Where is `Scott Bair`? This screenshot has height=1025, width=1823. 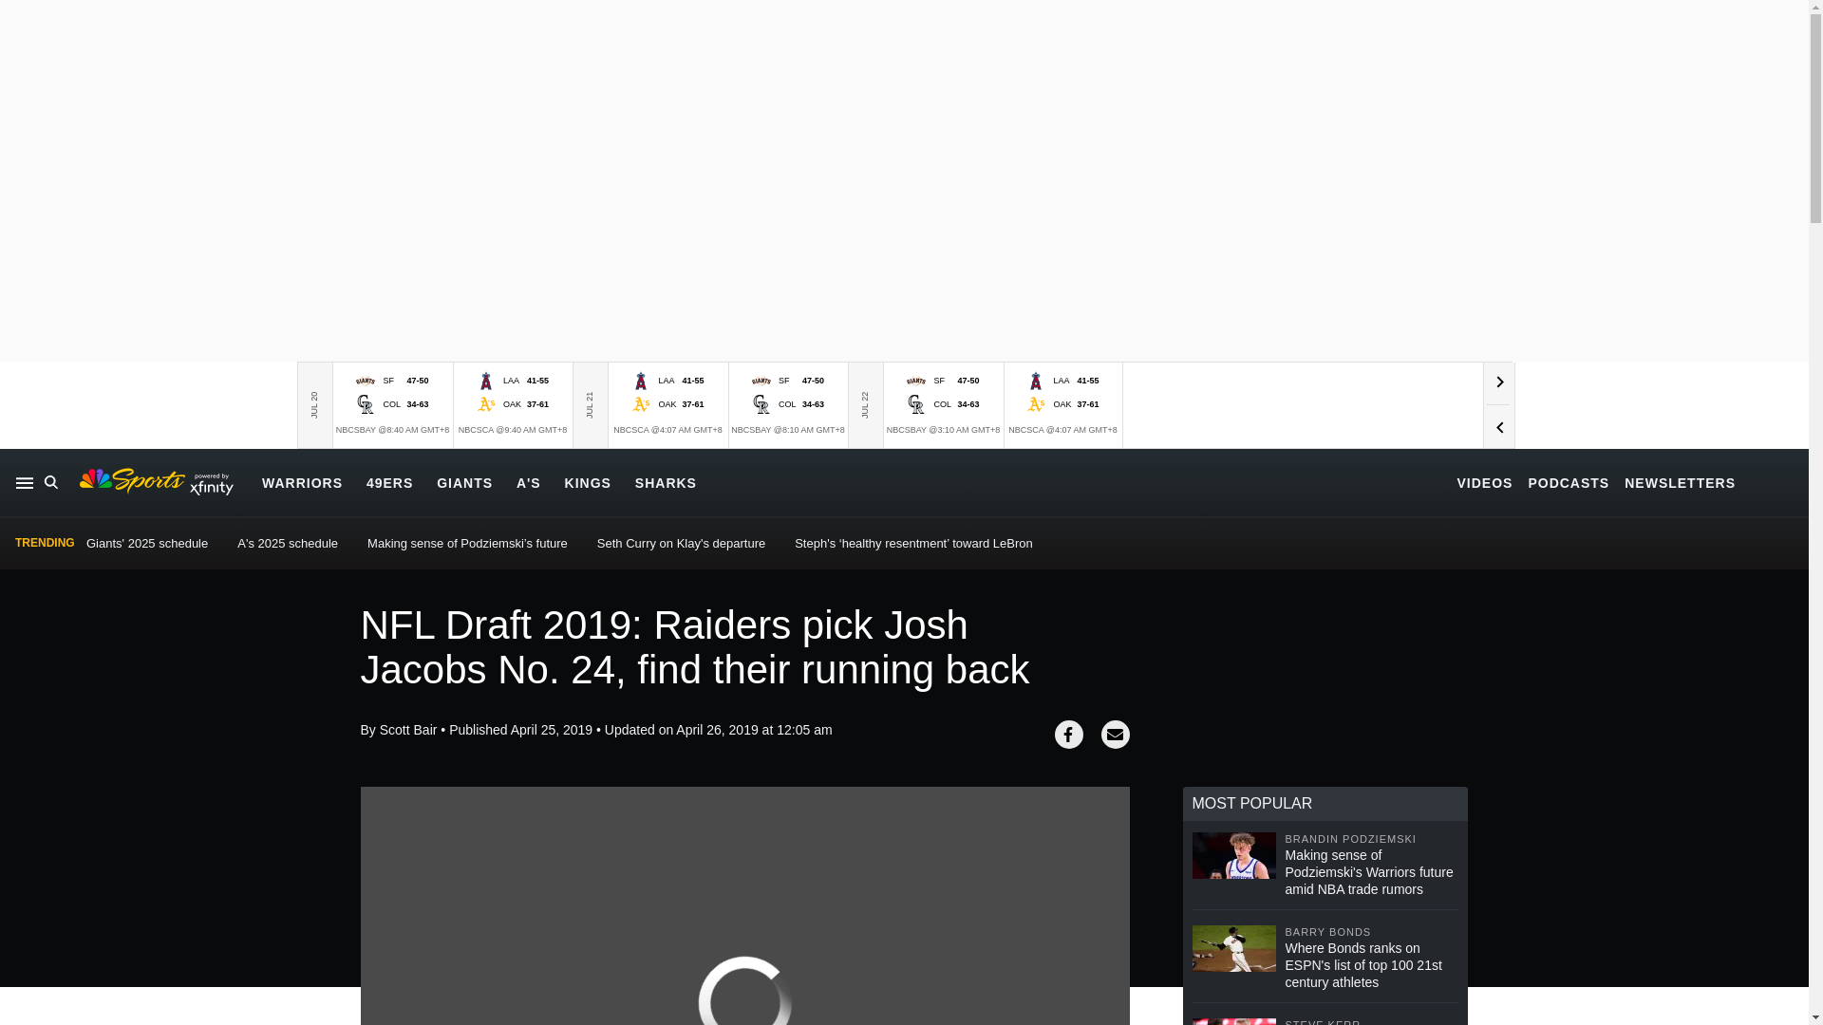
Scott Bair is located at coordinates (408, 729).